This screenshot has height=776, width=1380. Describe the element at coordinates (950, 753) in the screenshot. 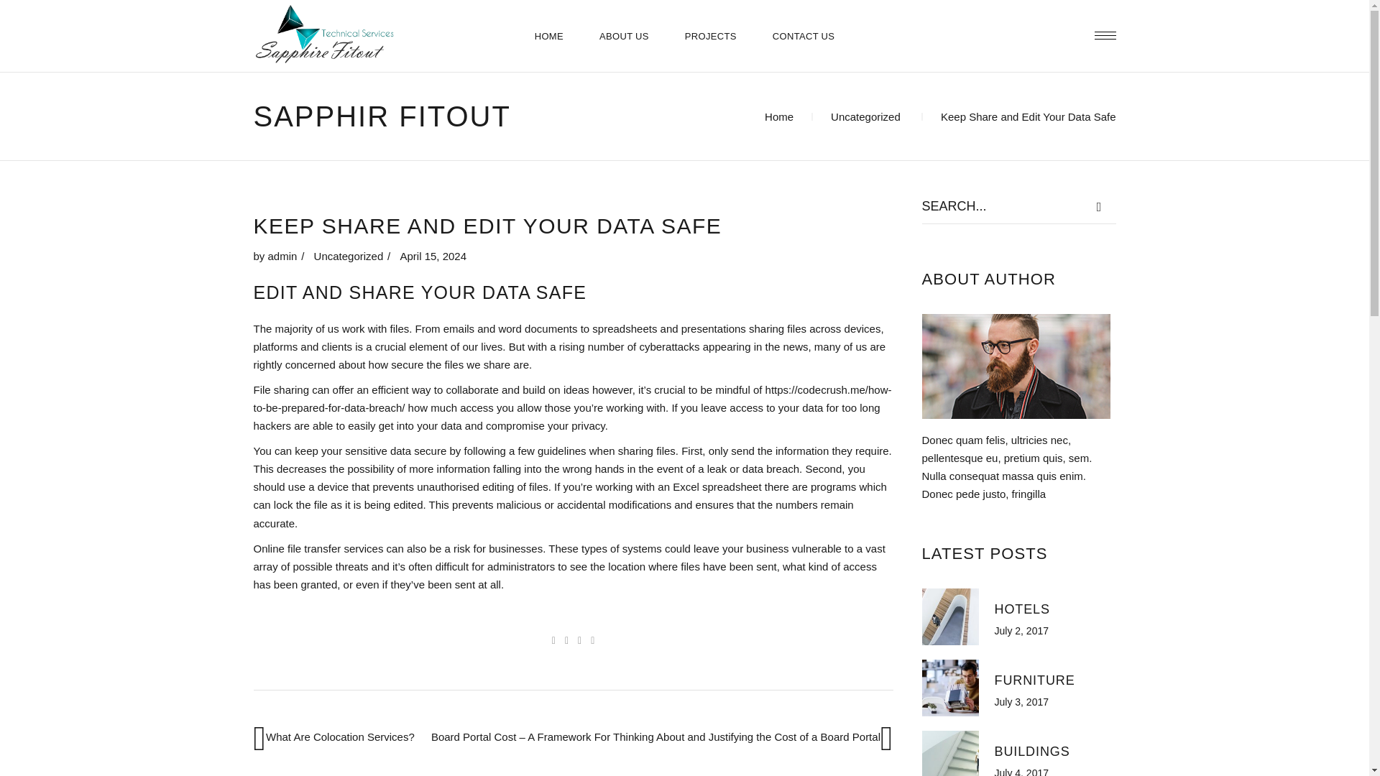

I see `Buildings` at that location.